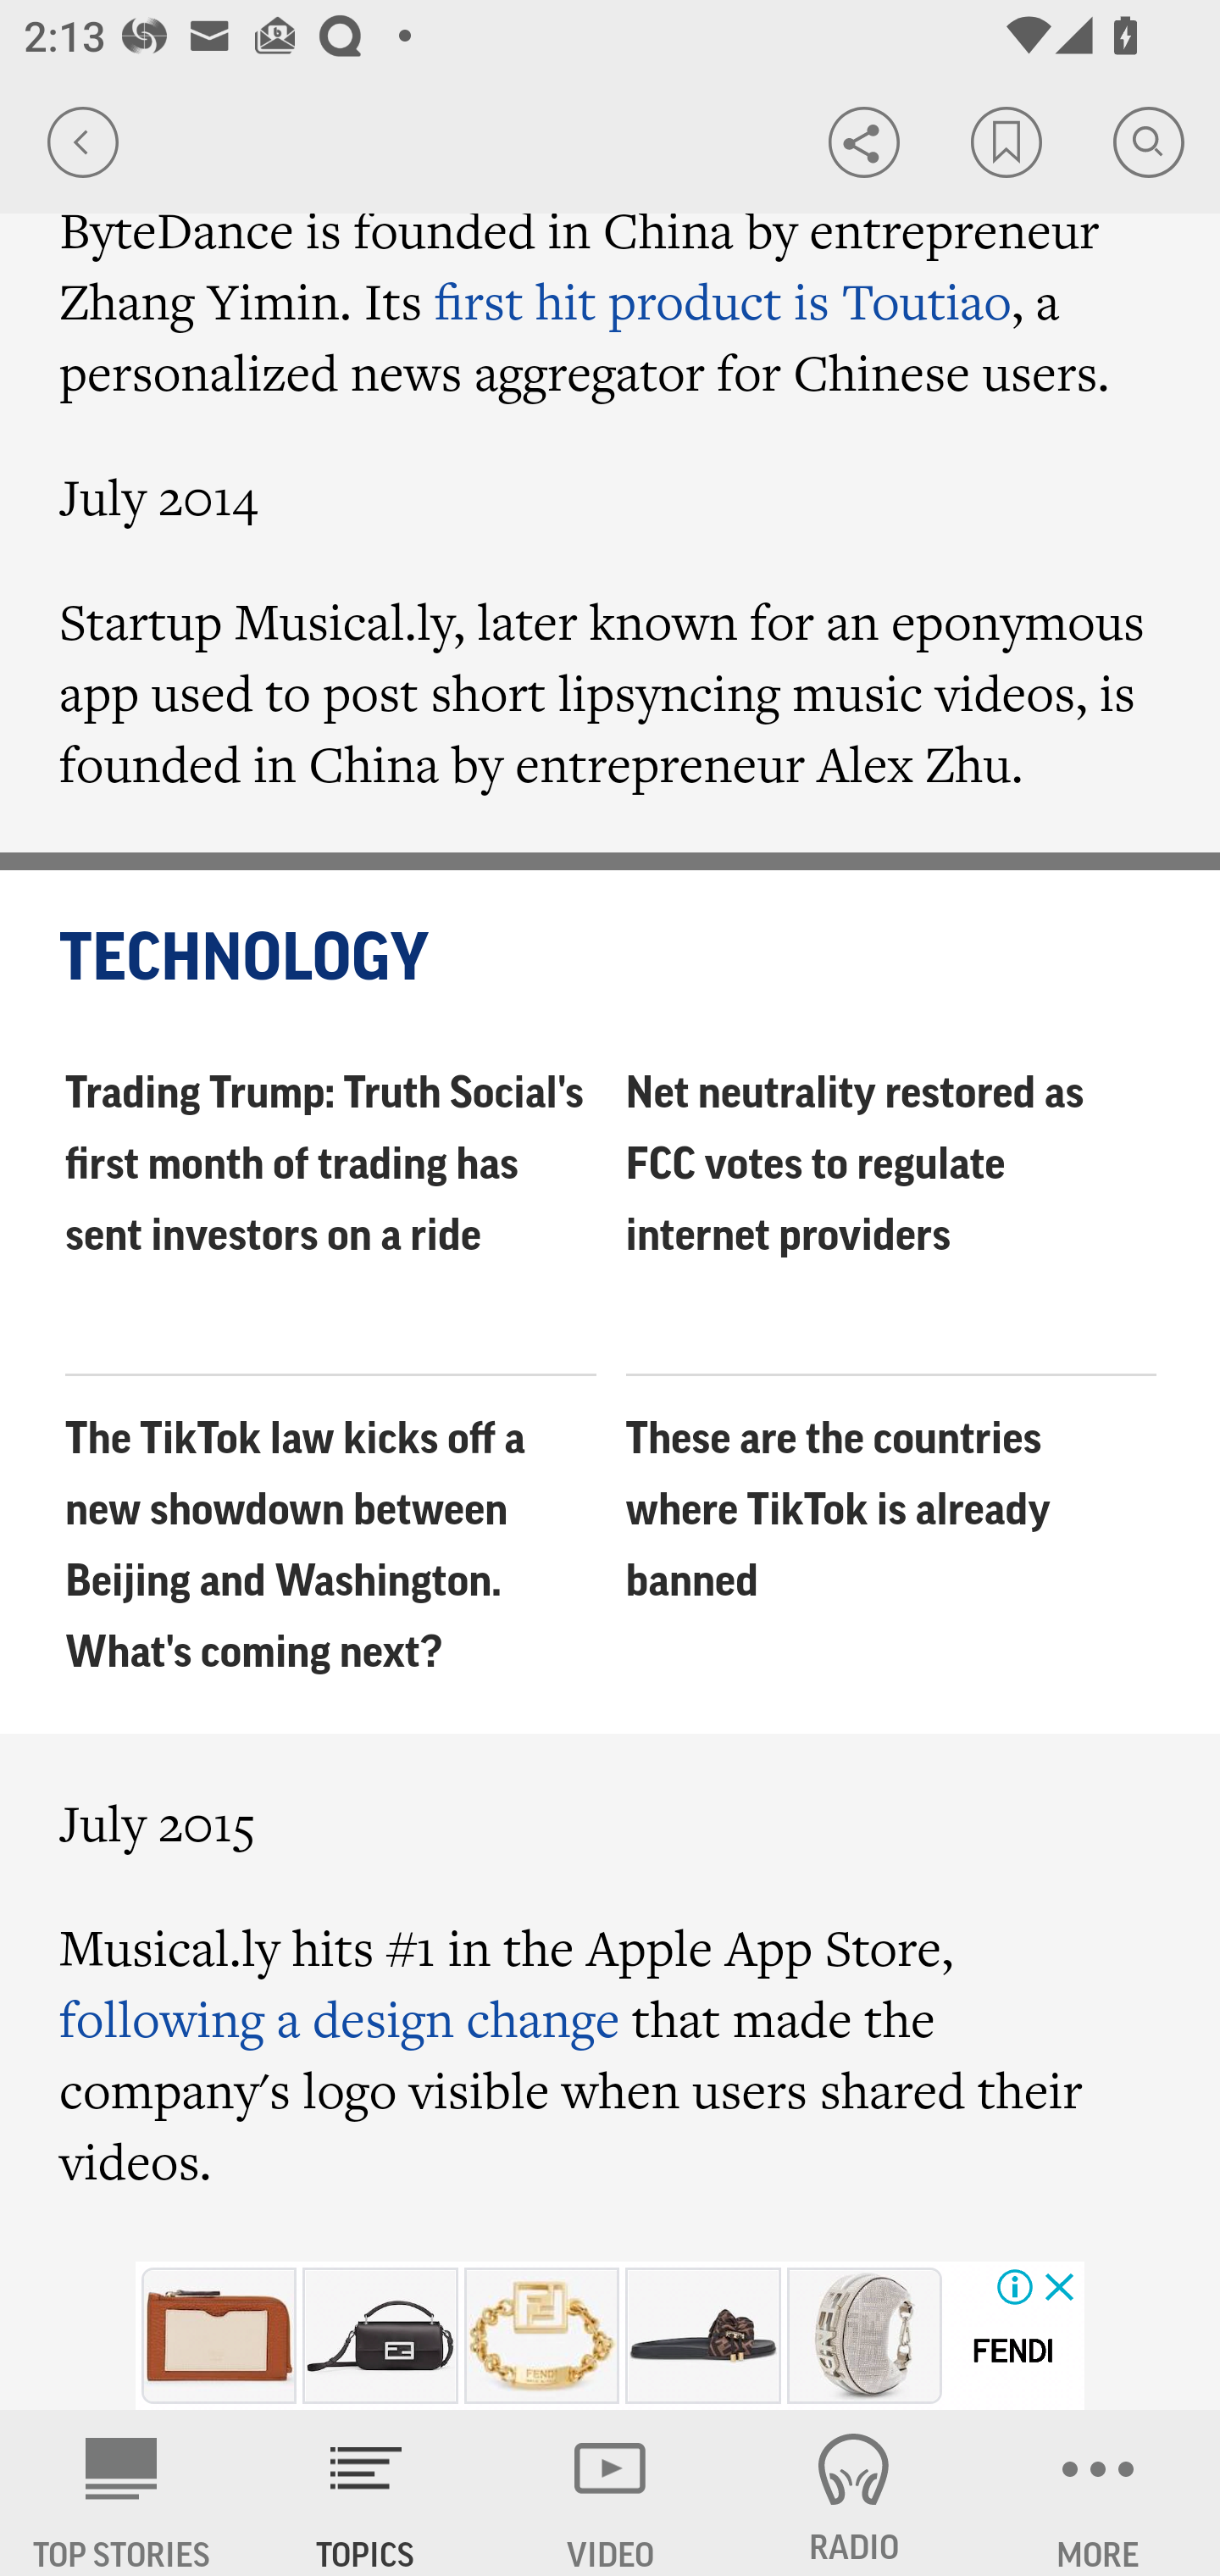 The image size is (1220, 2576). Describe the element at coordinates (341, 2018) in the screenshot. I see `following a design change` at that location.